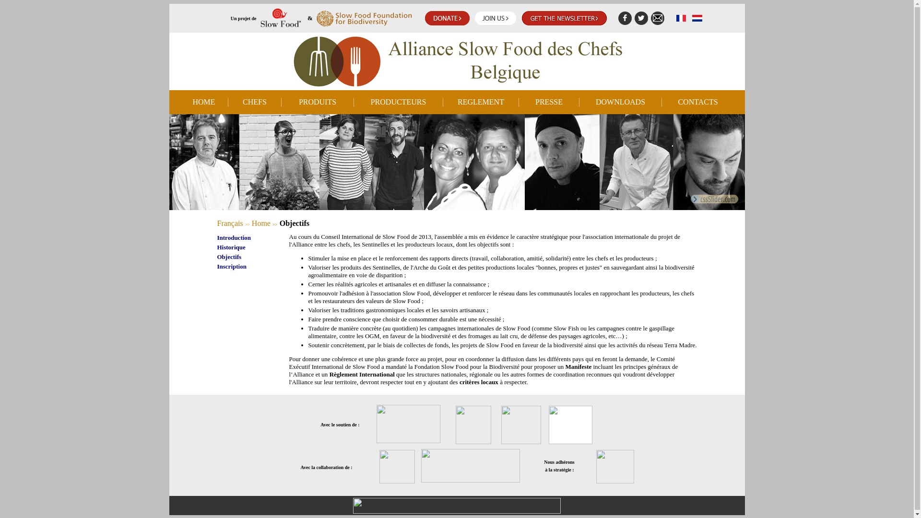 The width and height of the screenshot is (921, 518). What do you see at coordinates (234, 238) in the screenshot?
I see `Introduction` at bounding box center [234, 238].